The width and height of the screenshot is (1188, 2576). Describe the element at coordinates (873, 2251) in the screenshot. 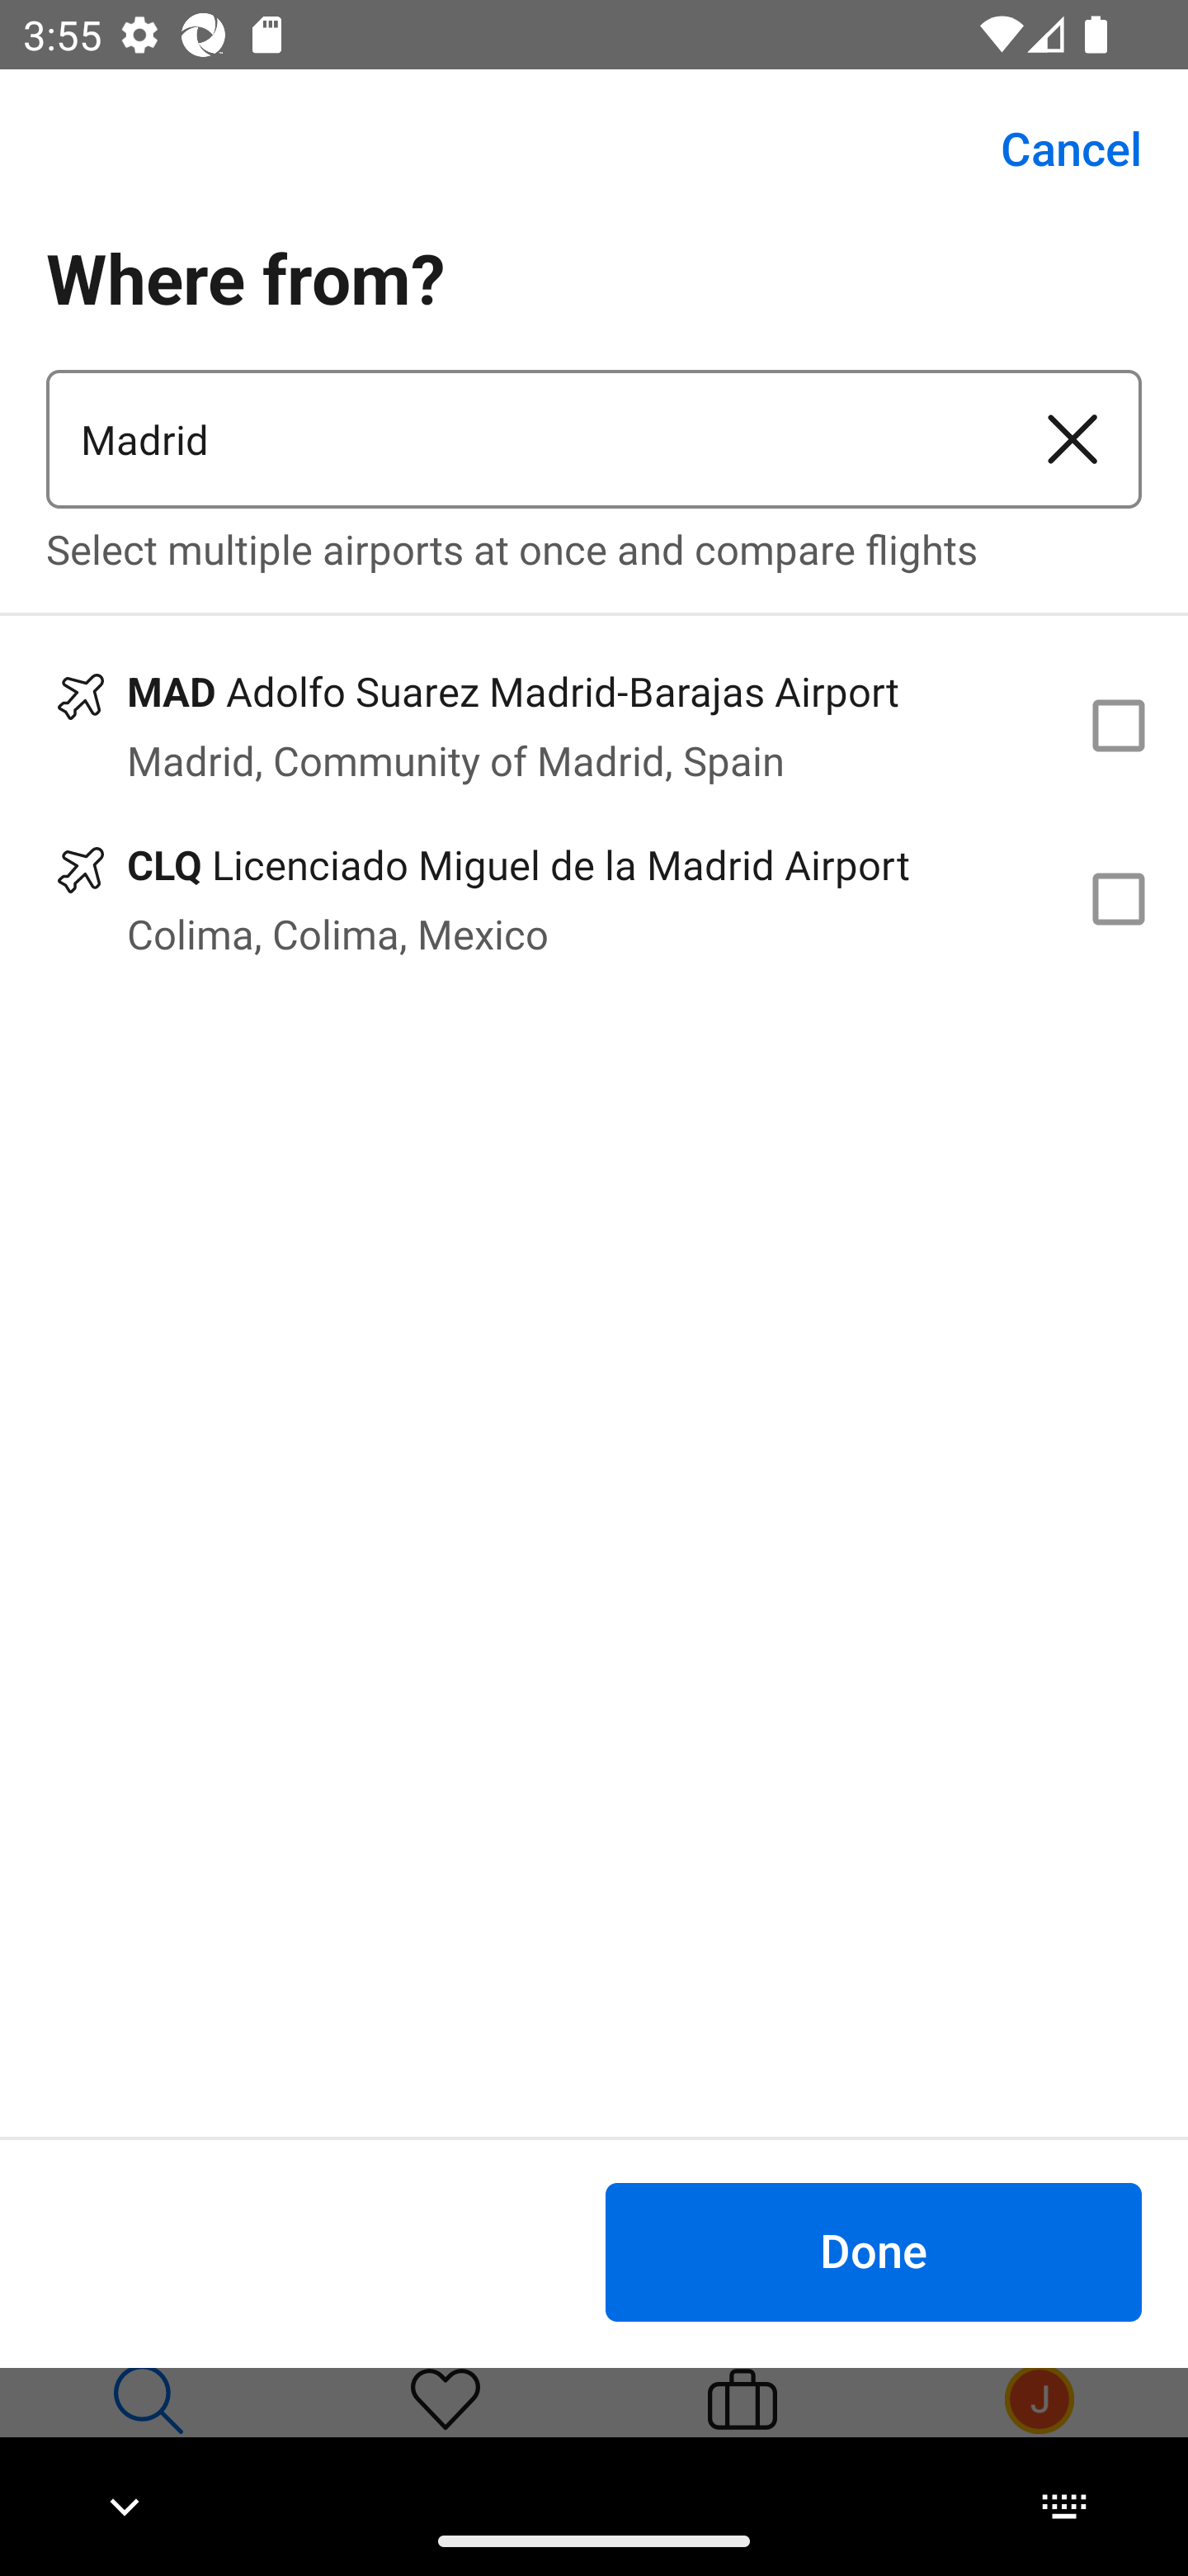

I see `Done` at that location.